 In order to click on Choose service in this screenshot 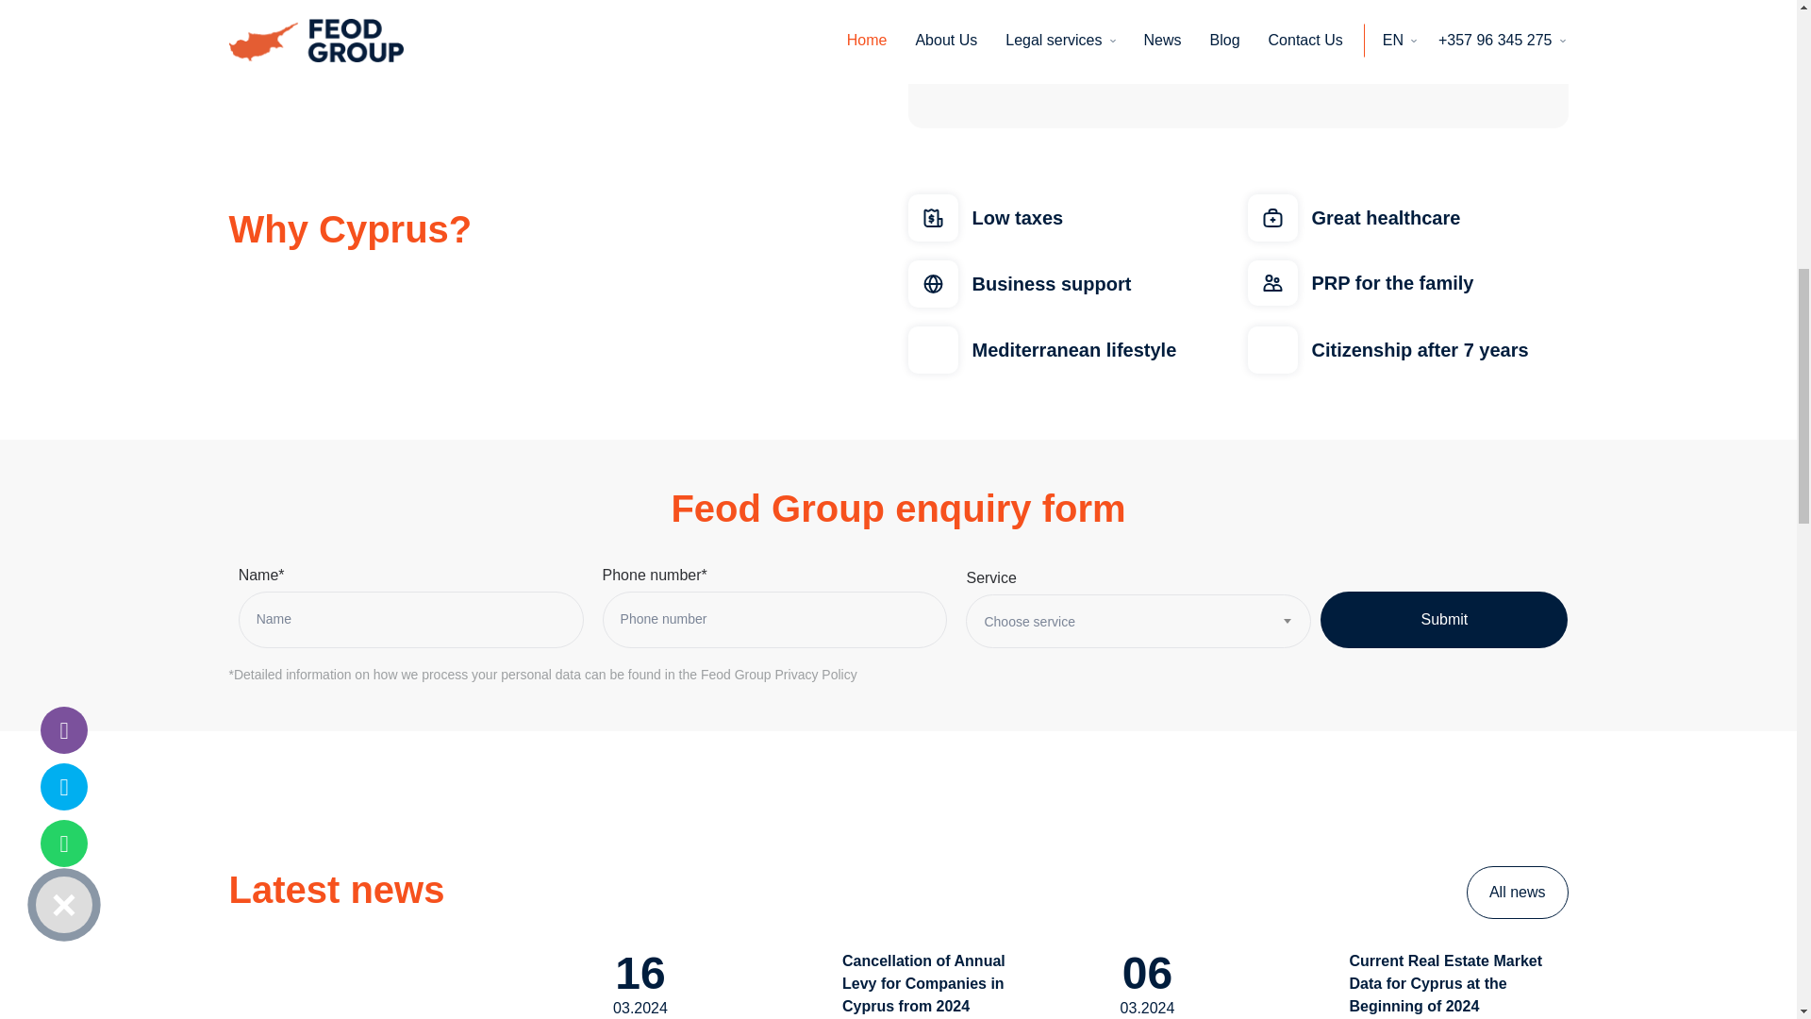, I will do `click(1138, 623)`.